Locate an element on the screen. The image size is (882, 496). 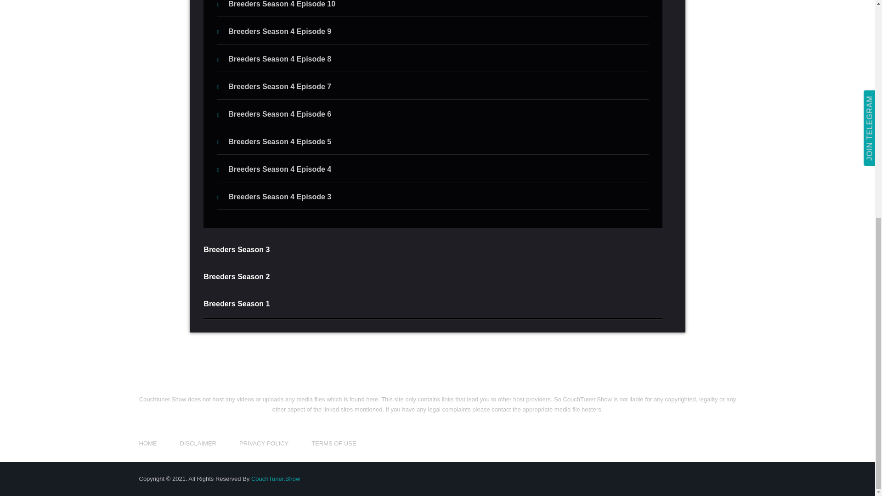
Breeders Season 3 is located at coordinates (433, 250).